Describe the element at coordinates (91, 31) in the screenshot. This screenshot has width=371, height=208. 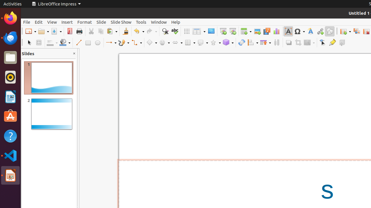
I see `Cut` at that location.